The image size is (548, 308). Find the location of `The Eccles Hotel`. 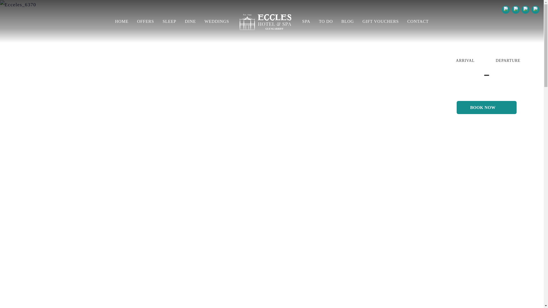

The Eccles Hotel is located at coordinates (265, 21).